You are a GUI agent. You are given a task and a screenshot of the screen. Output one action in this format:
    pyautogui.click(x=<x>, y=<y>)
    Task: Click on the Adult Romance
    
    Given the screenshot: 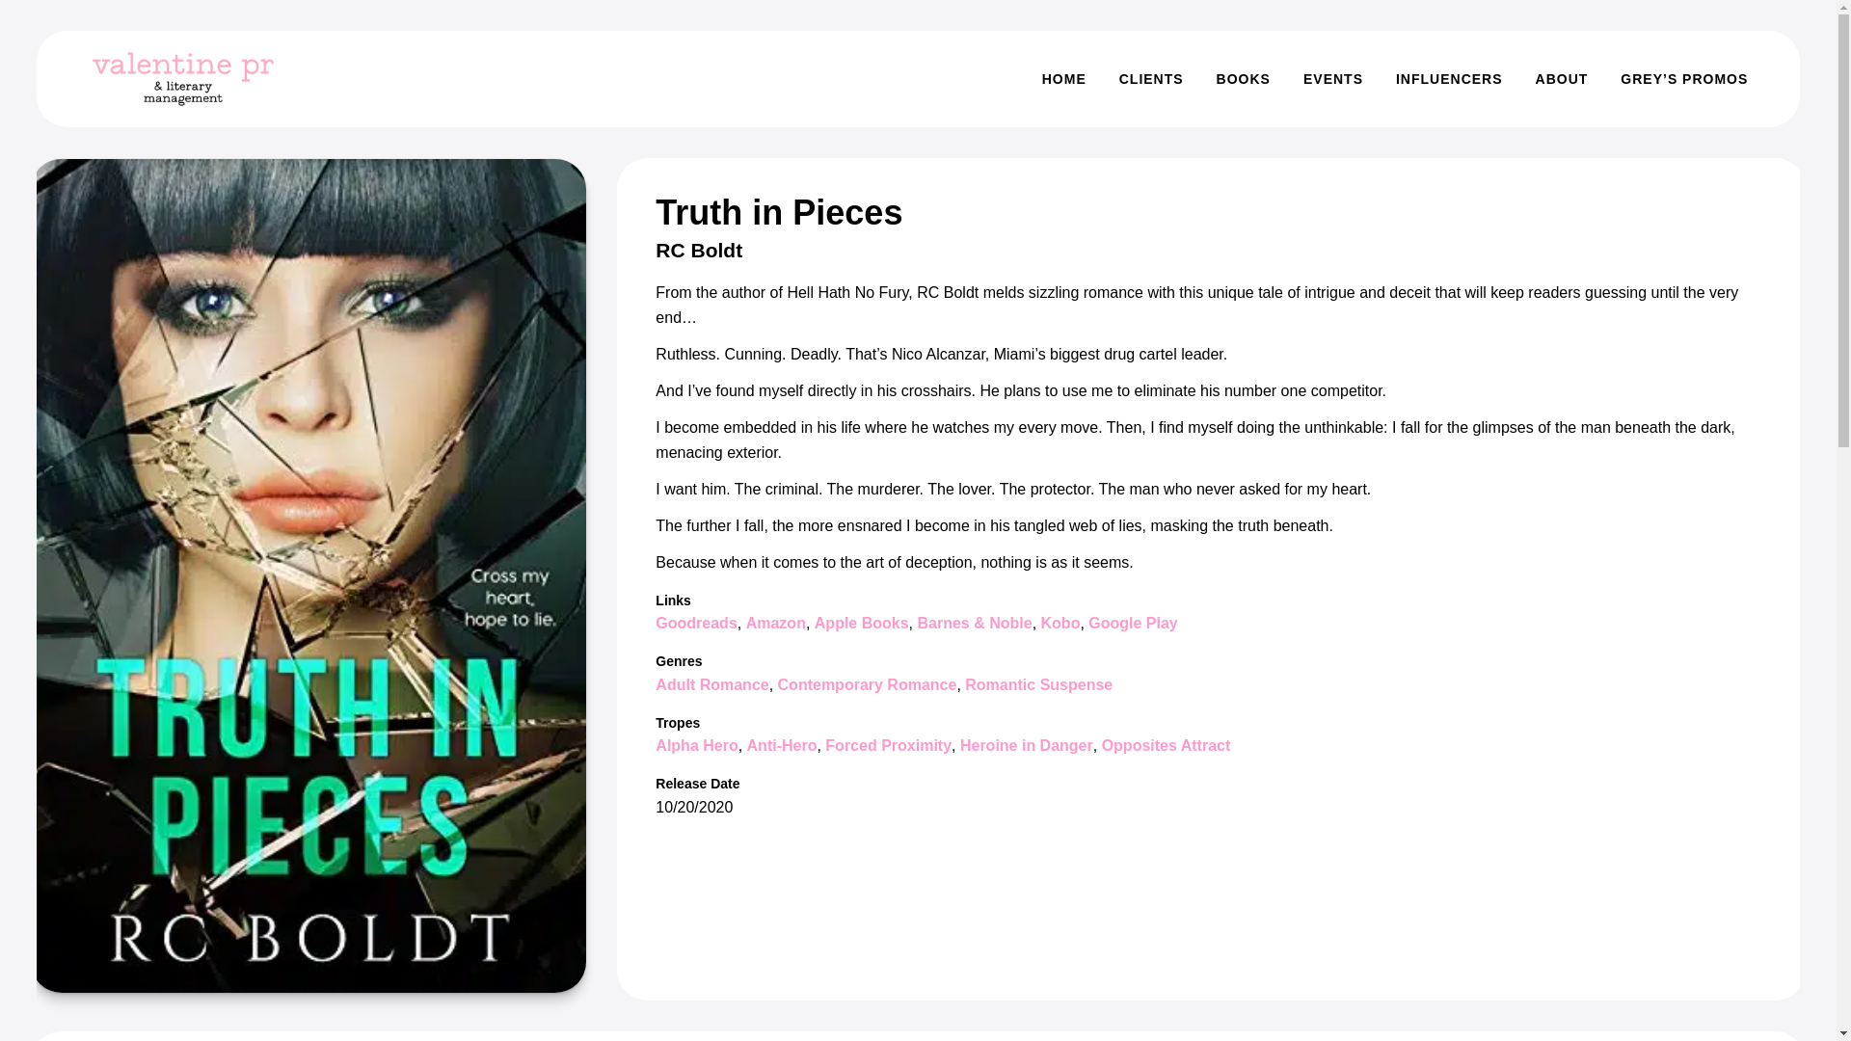 What is the action you would take?
    pyautogui.click(x=711, y=684)
    